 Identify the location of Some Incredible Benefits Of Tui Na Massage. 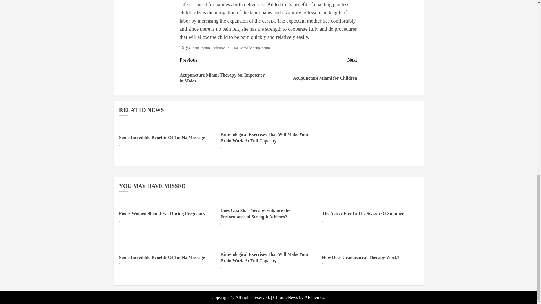
(162, 258).